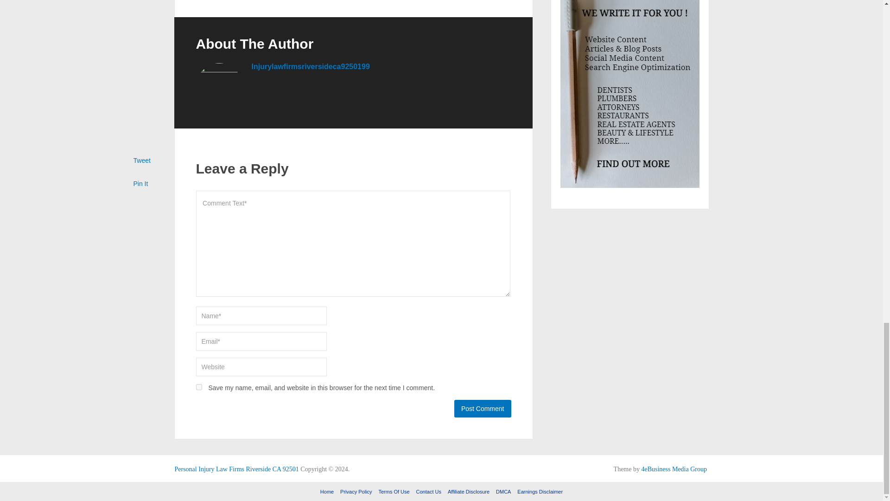  Describe the element at coordinates (198, 387) in the screenshot. I see `yes` at that location.